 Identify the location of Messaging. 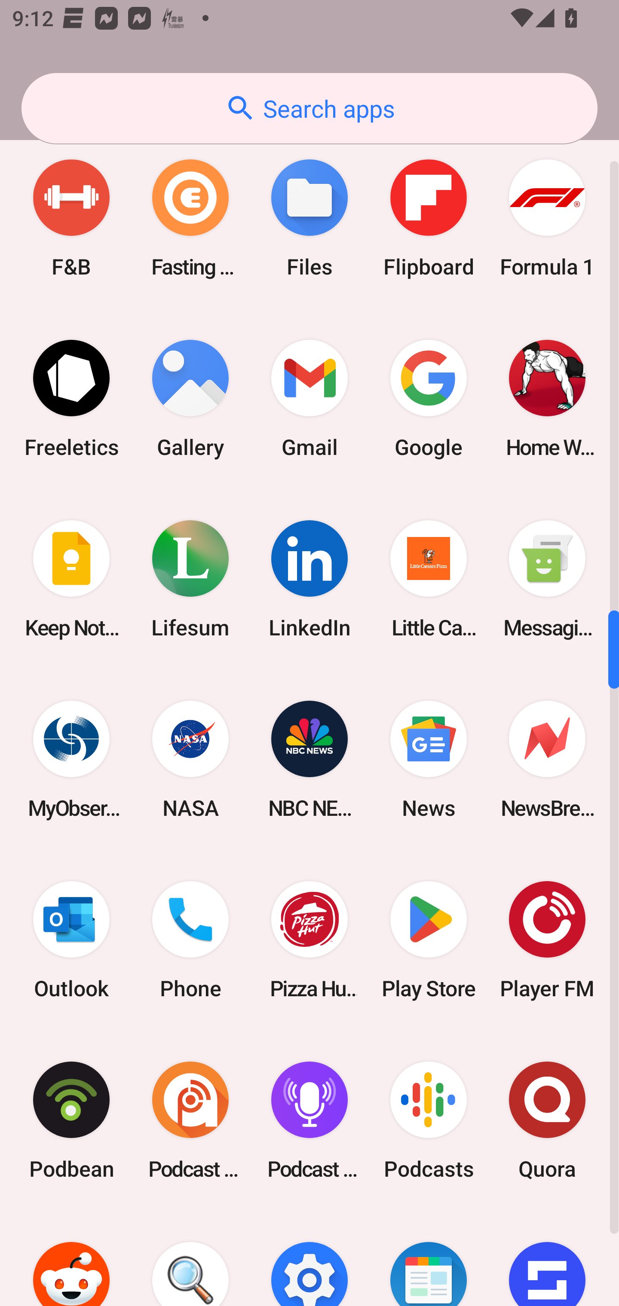
(547, 578).